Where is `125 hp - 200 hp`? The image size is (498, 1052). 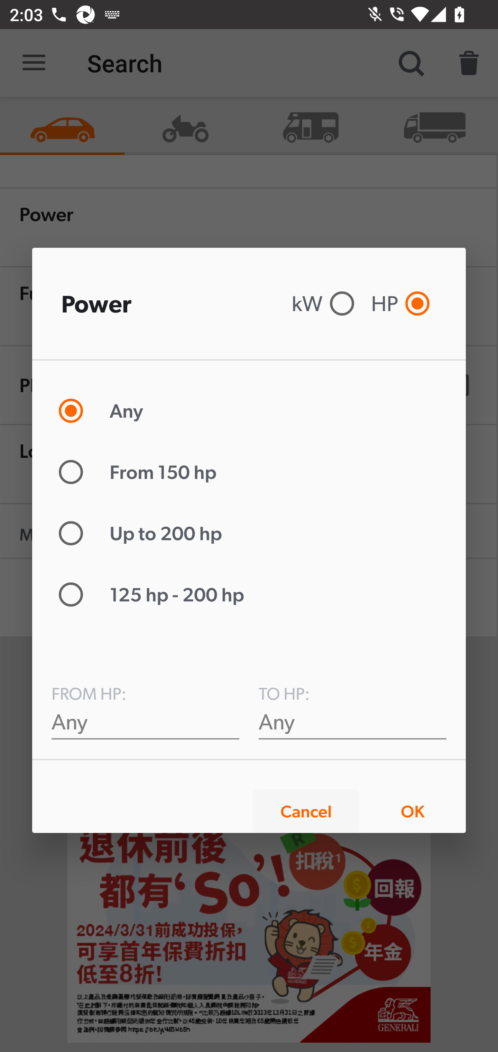 125 hp - 200 hp is located at coordinates (157, 594).